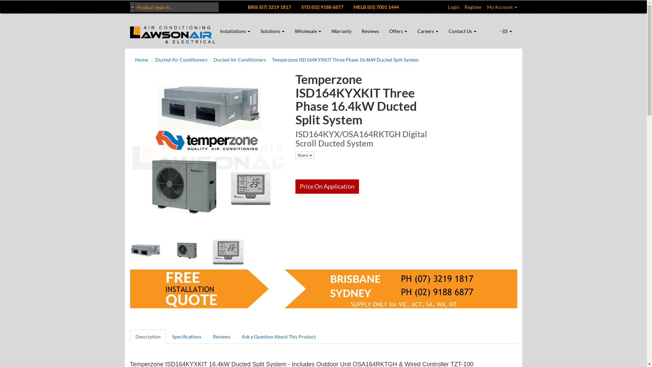  What do you see at coordinates (341, 31) in the screenshot?
I see `Warranty` at bounding box center [341, 31].